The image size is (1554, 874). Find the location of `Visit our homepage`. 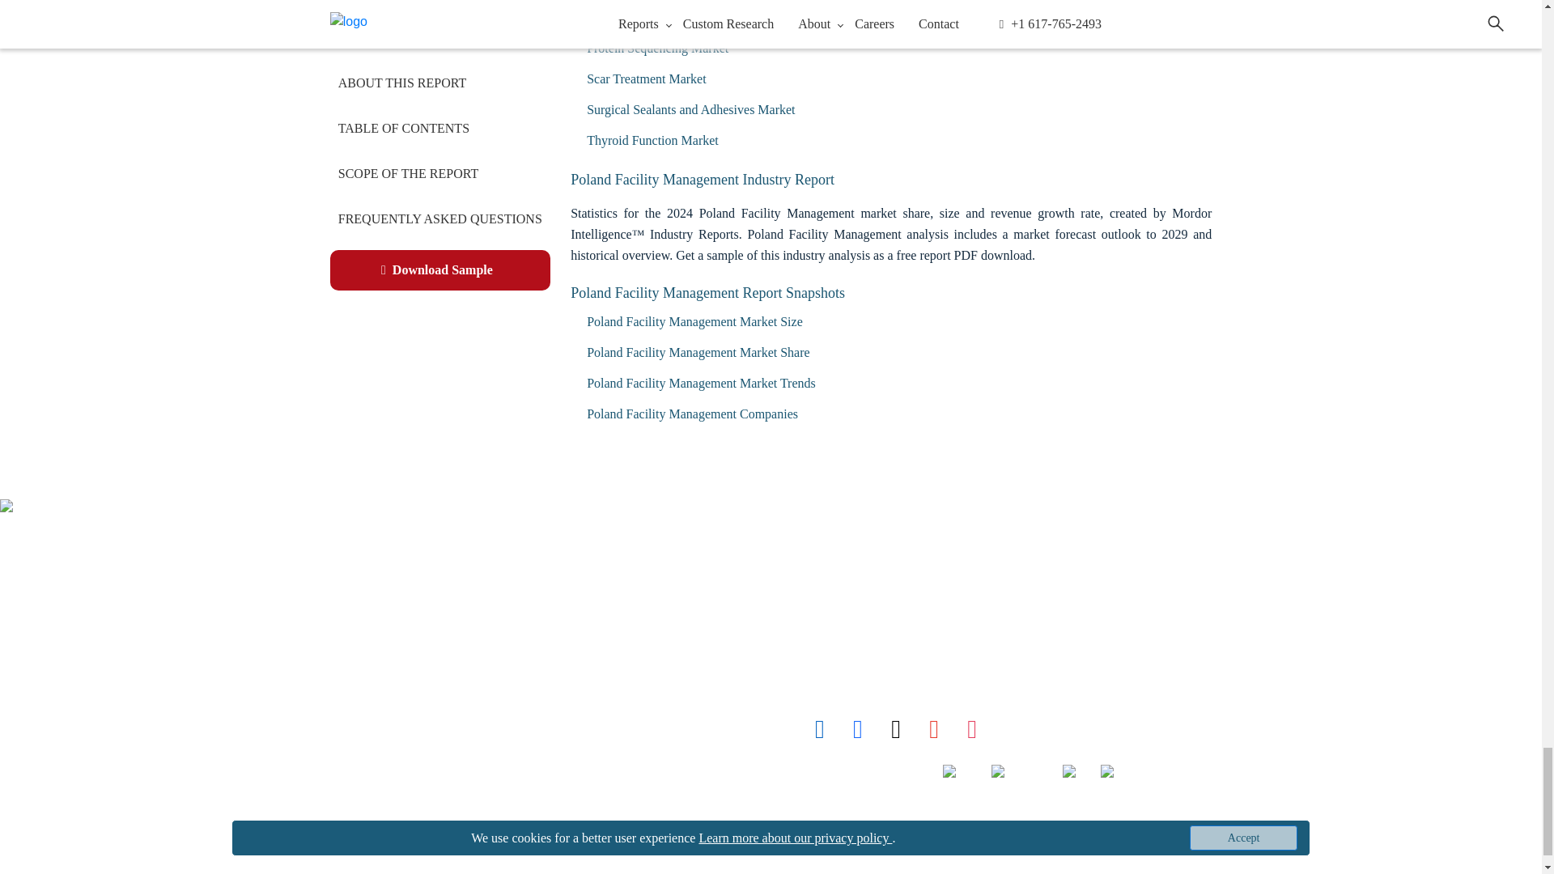

Visit our homepage is located at coordinates (346, 558).